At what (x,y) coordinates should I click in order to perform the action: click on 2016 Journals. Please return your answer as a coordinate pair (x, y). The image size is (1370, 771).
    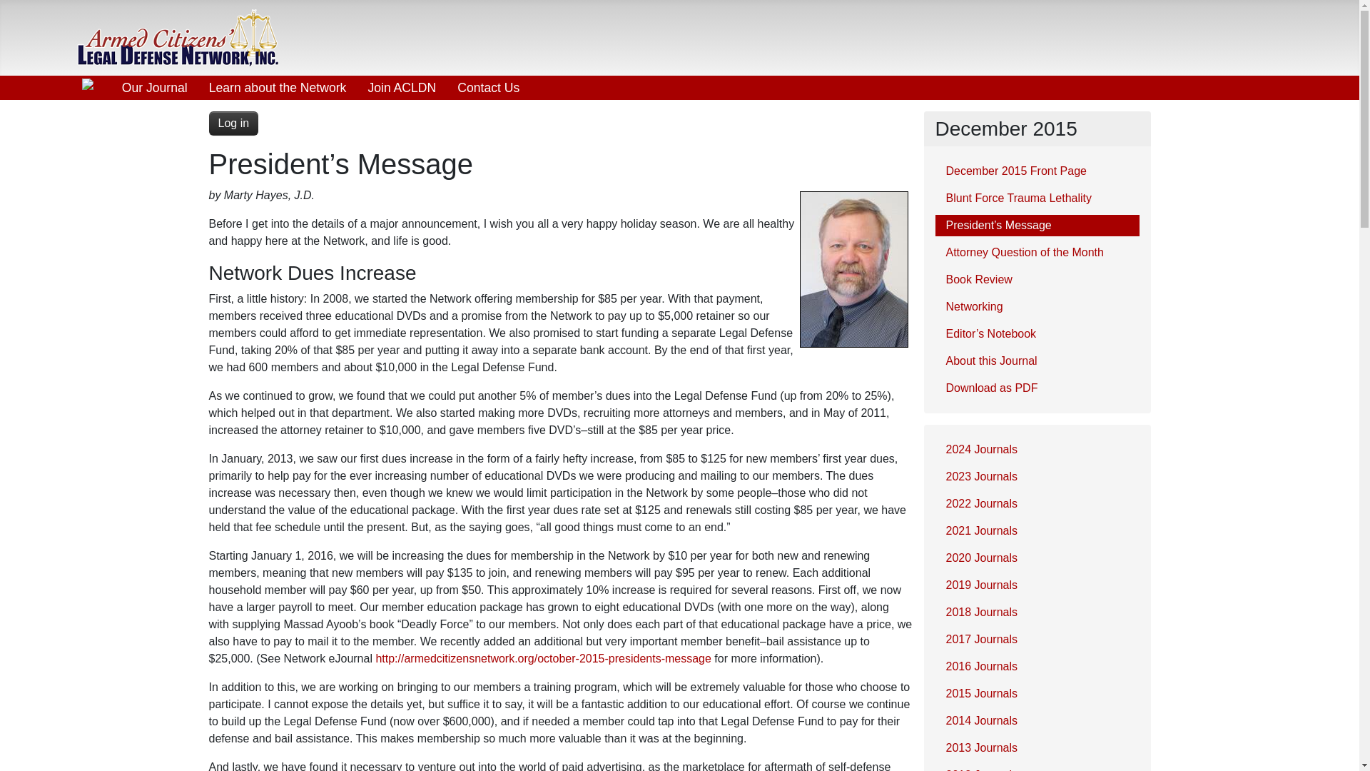
    Looking at the image, I should click on (1036, 667).